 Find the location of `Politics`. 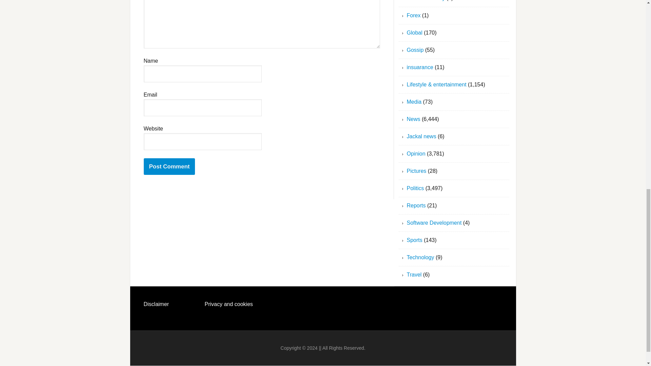

Politics is located at coordinates (416, 188).